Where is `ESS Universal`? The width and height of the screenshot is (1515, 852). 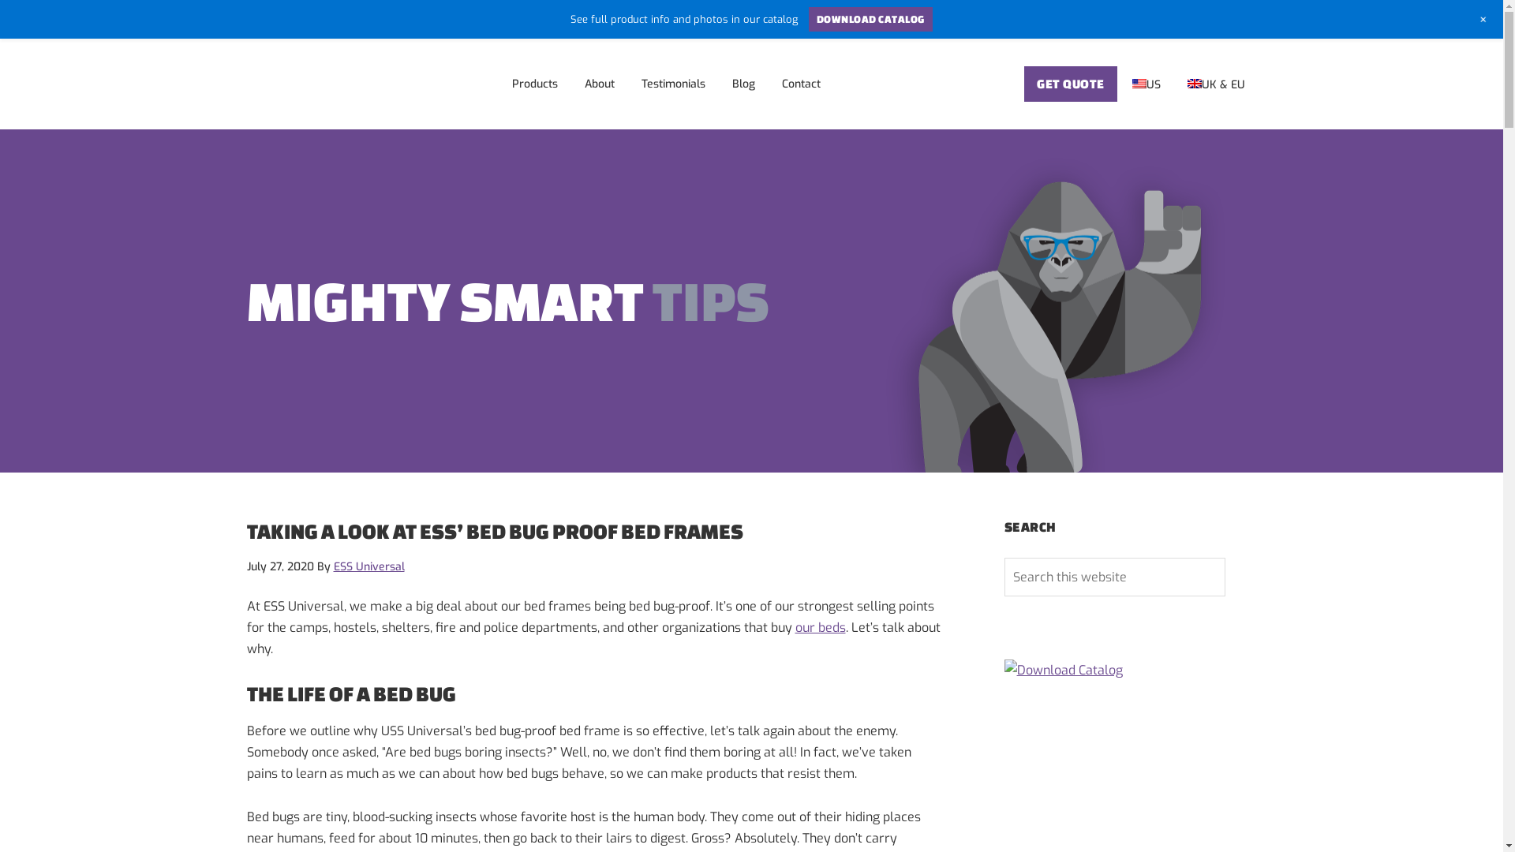
ESS Universal is located at coordinates (368, 566).